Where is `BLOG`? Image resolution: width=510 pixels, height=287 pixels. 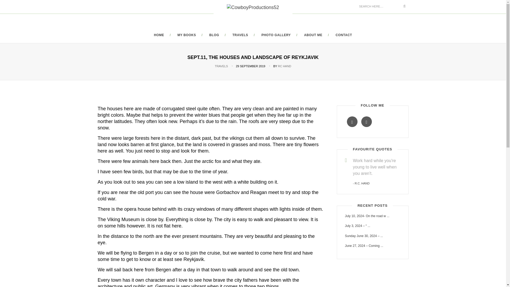 BLOG is located at coordinates (214, 35).